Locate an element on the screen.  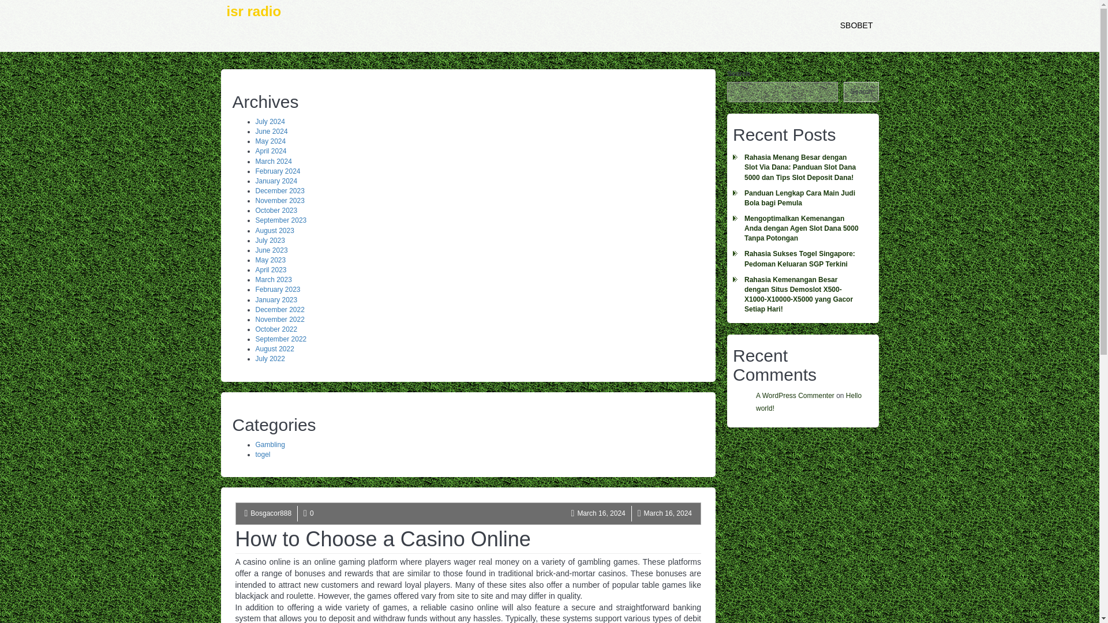
June 2024 is located at coordinates (271, 132).